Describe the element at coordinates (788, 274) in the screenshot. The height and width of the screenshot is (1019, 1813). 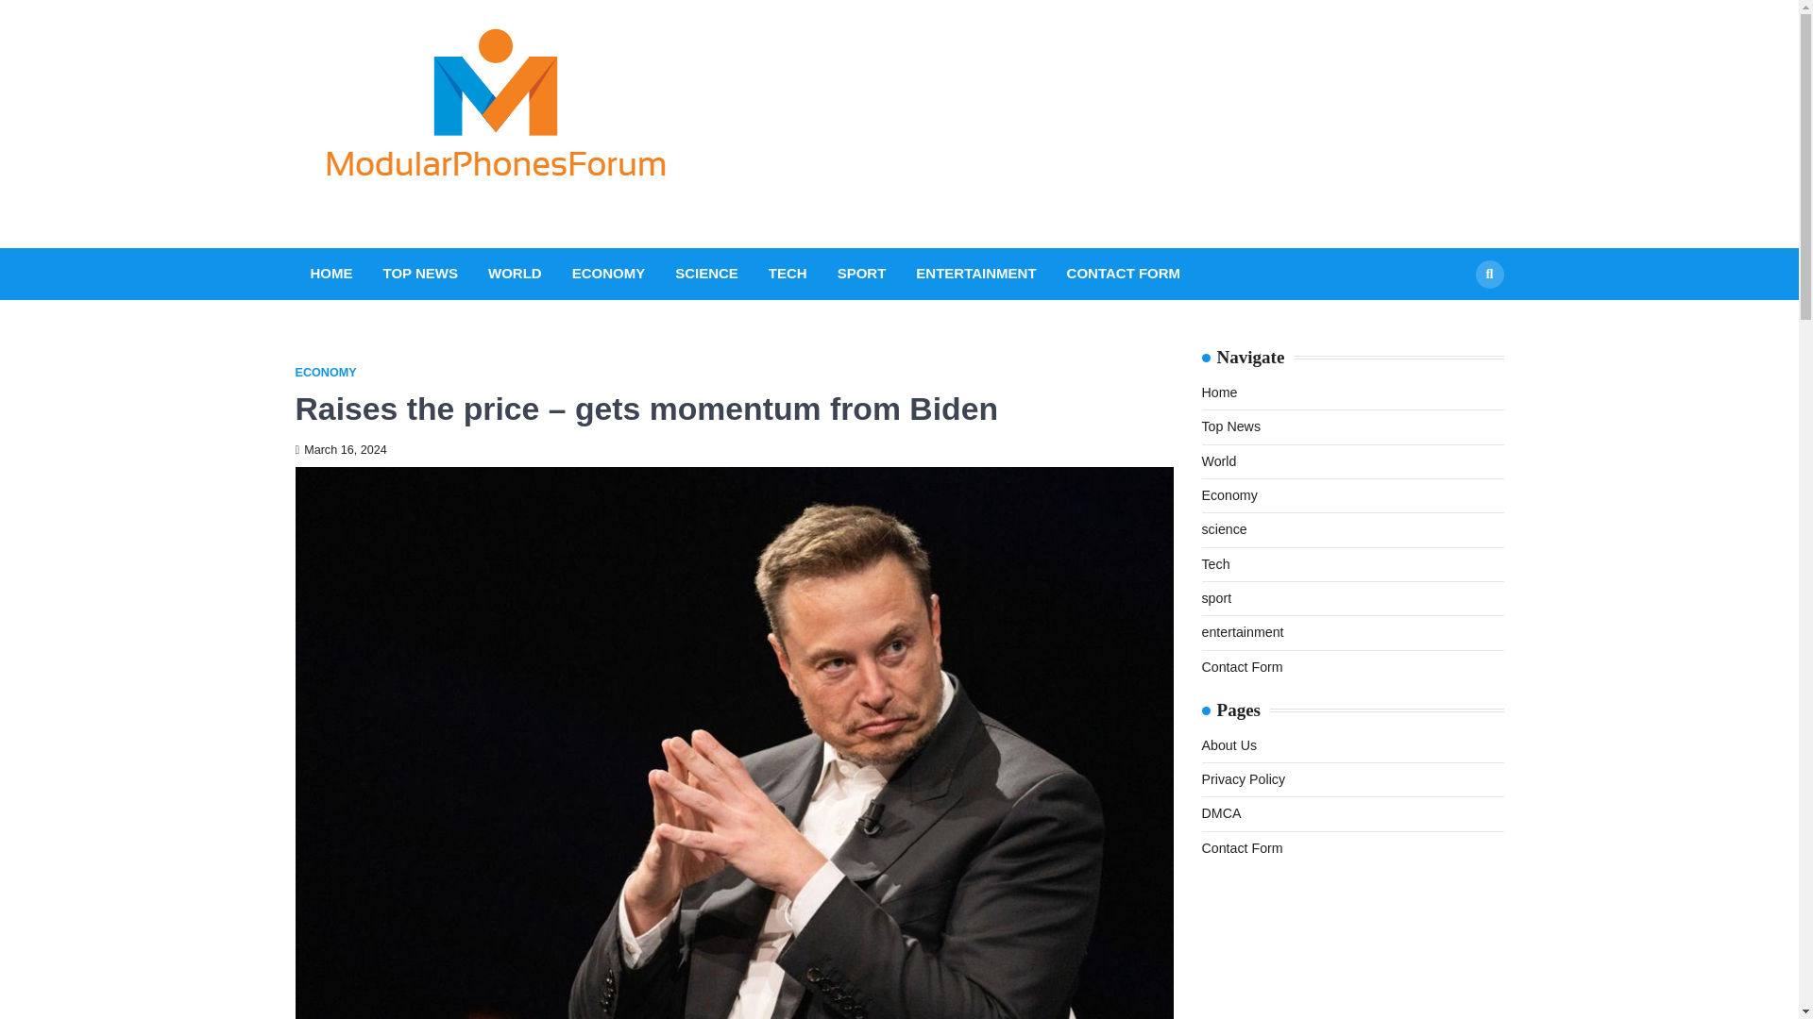
I see `TECH` at that location.